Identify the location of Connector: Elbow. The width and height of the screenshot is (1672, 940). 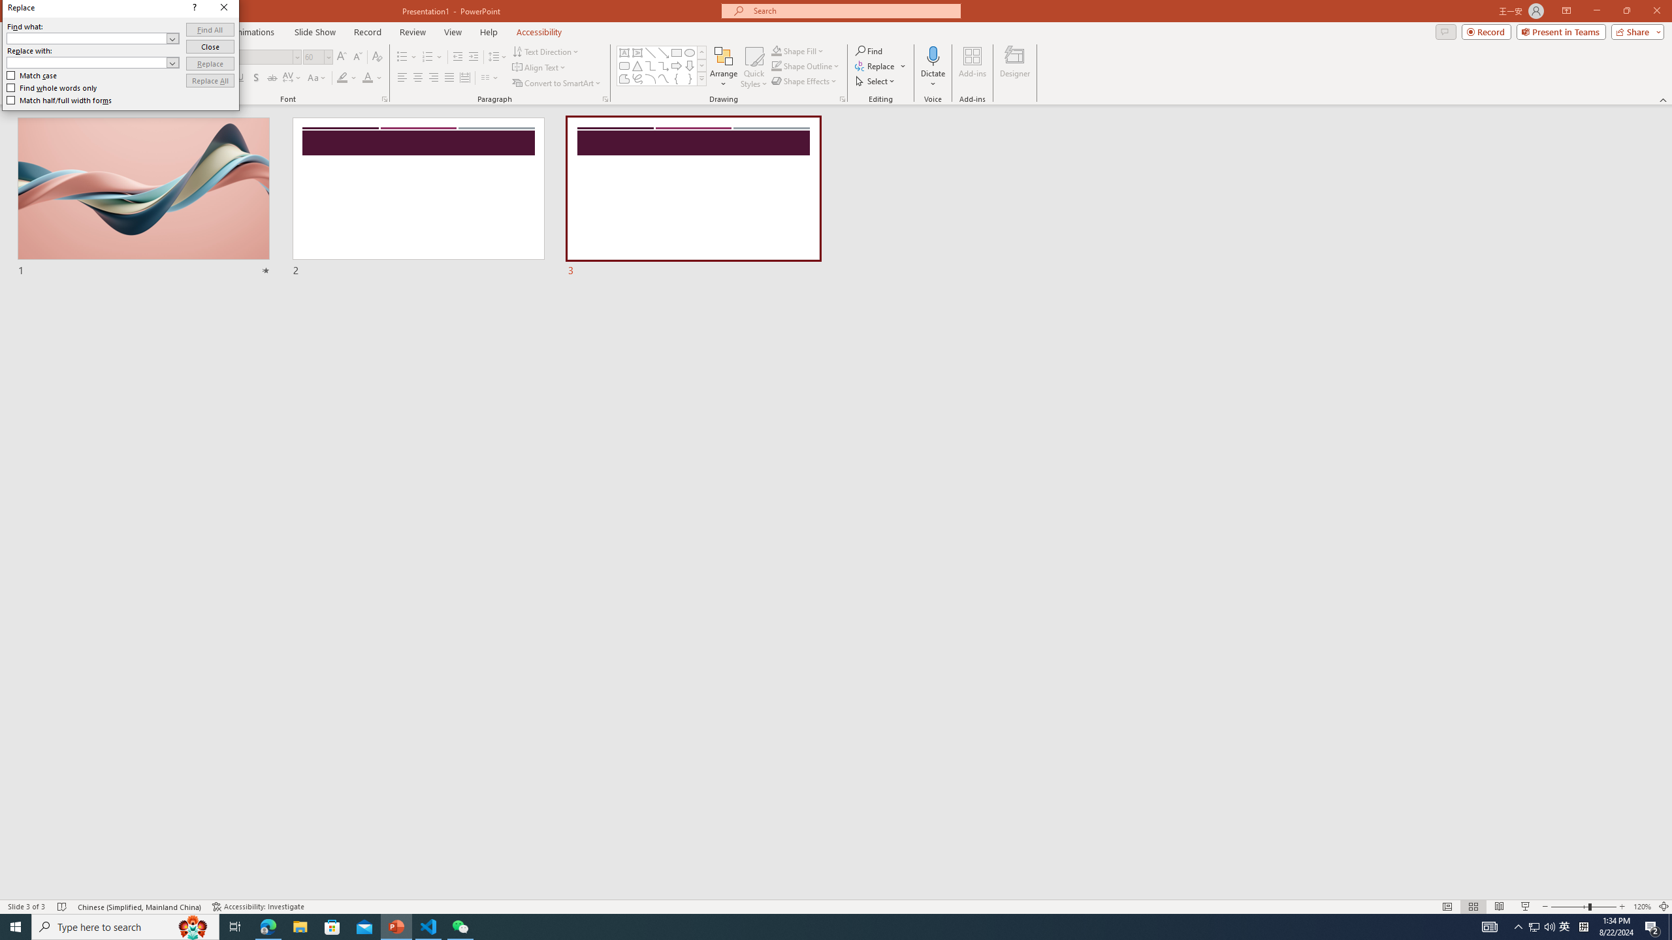
(376, 57).